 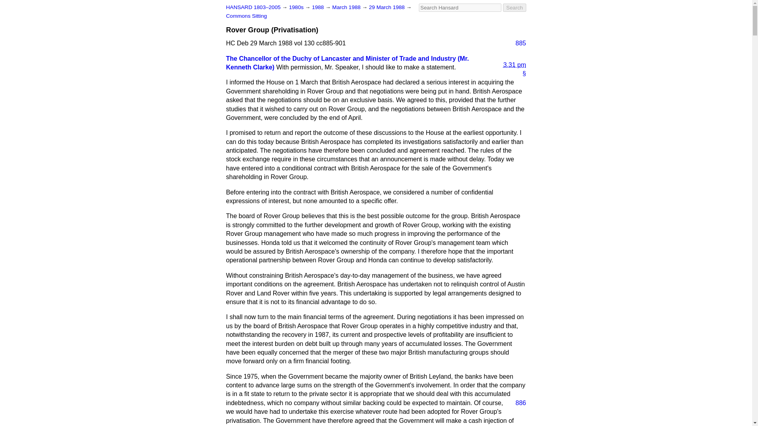 I want to click on 886, so click(x=518, y=403).